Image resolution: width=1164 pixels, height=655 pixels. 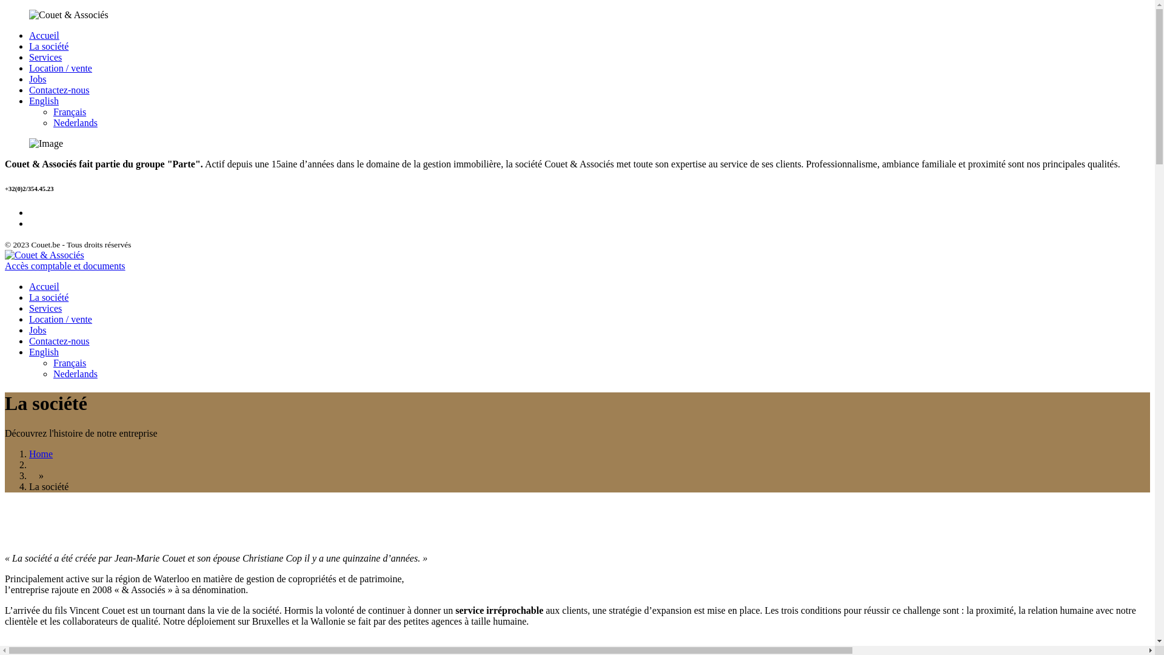 What do you see at coordinates (44, 101) in the screenshot?
I see `English` at bounding box center [44, 101].